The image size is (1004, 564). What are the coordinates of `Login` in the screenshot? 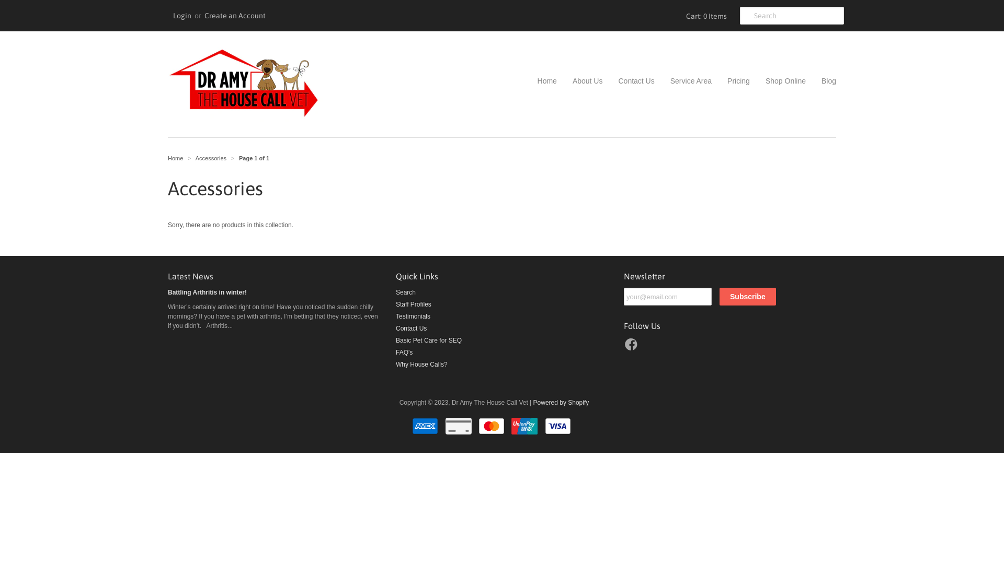 It's located at (182, 16).